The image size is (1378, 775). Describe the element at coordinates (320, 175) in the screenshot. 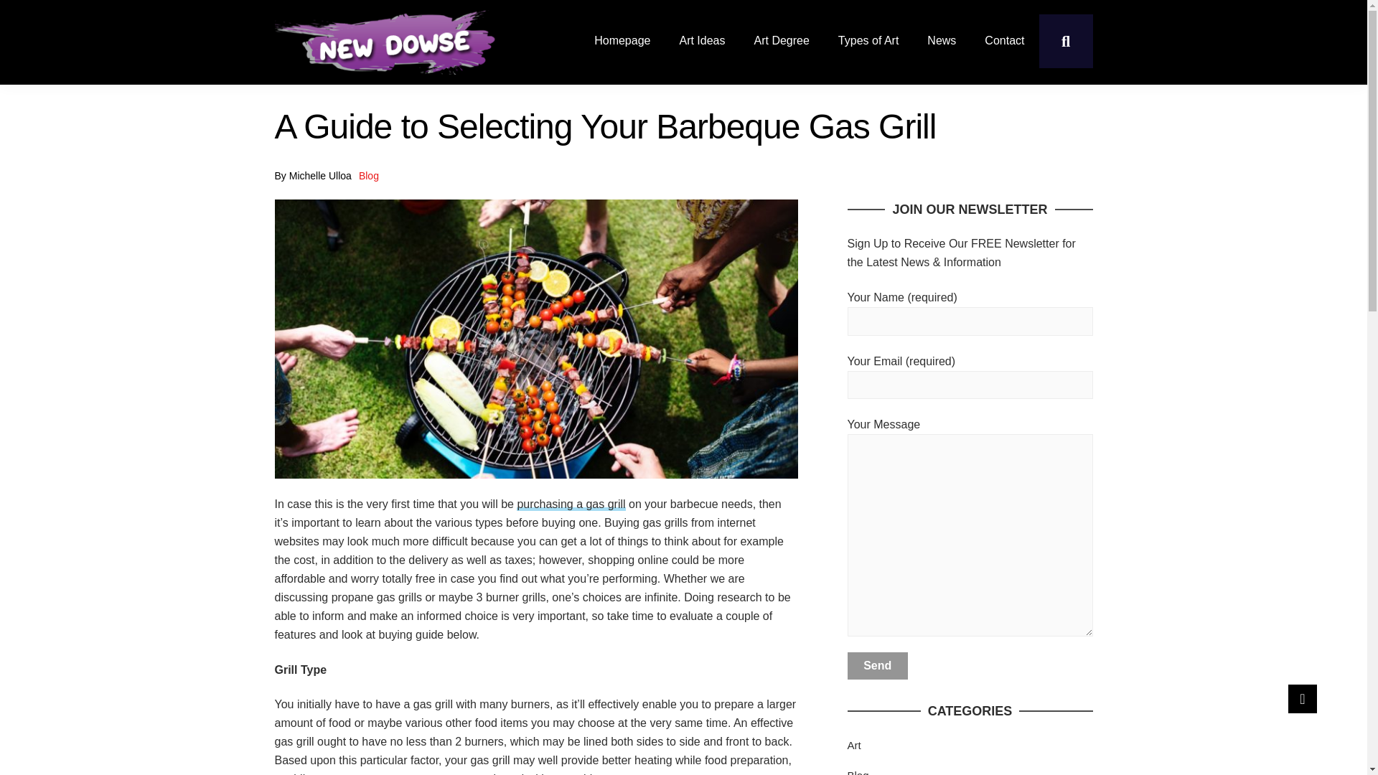

I see `Michelle Ulloa` at that location.